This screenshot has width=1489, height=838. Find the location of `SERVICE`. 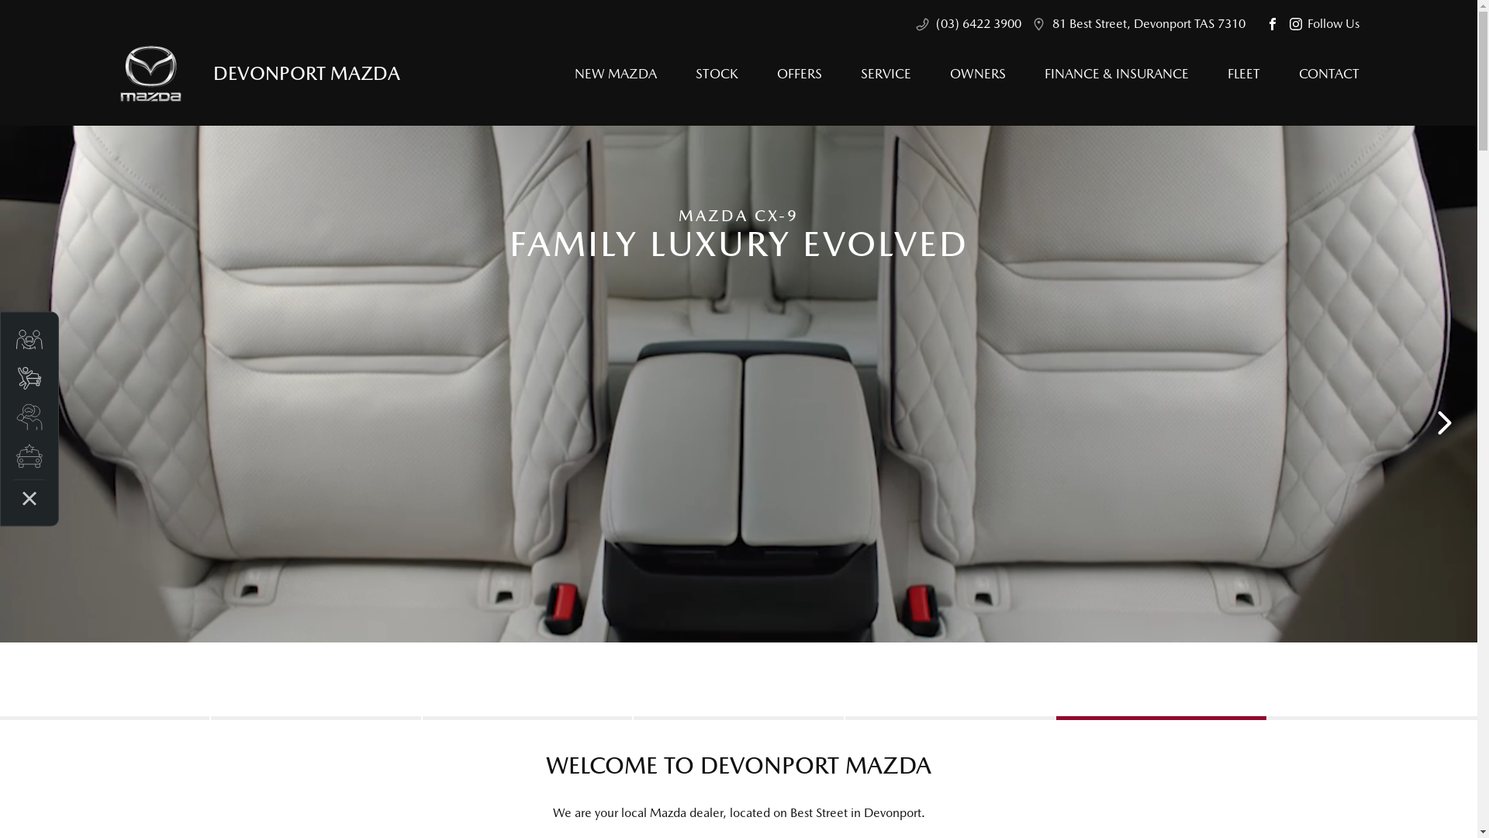

SERVICE is located at coordinates (886, 74).